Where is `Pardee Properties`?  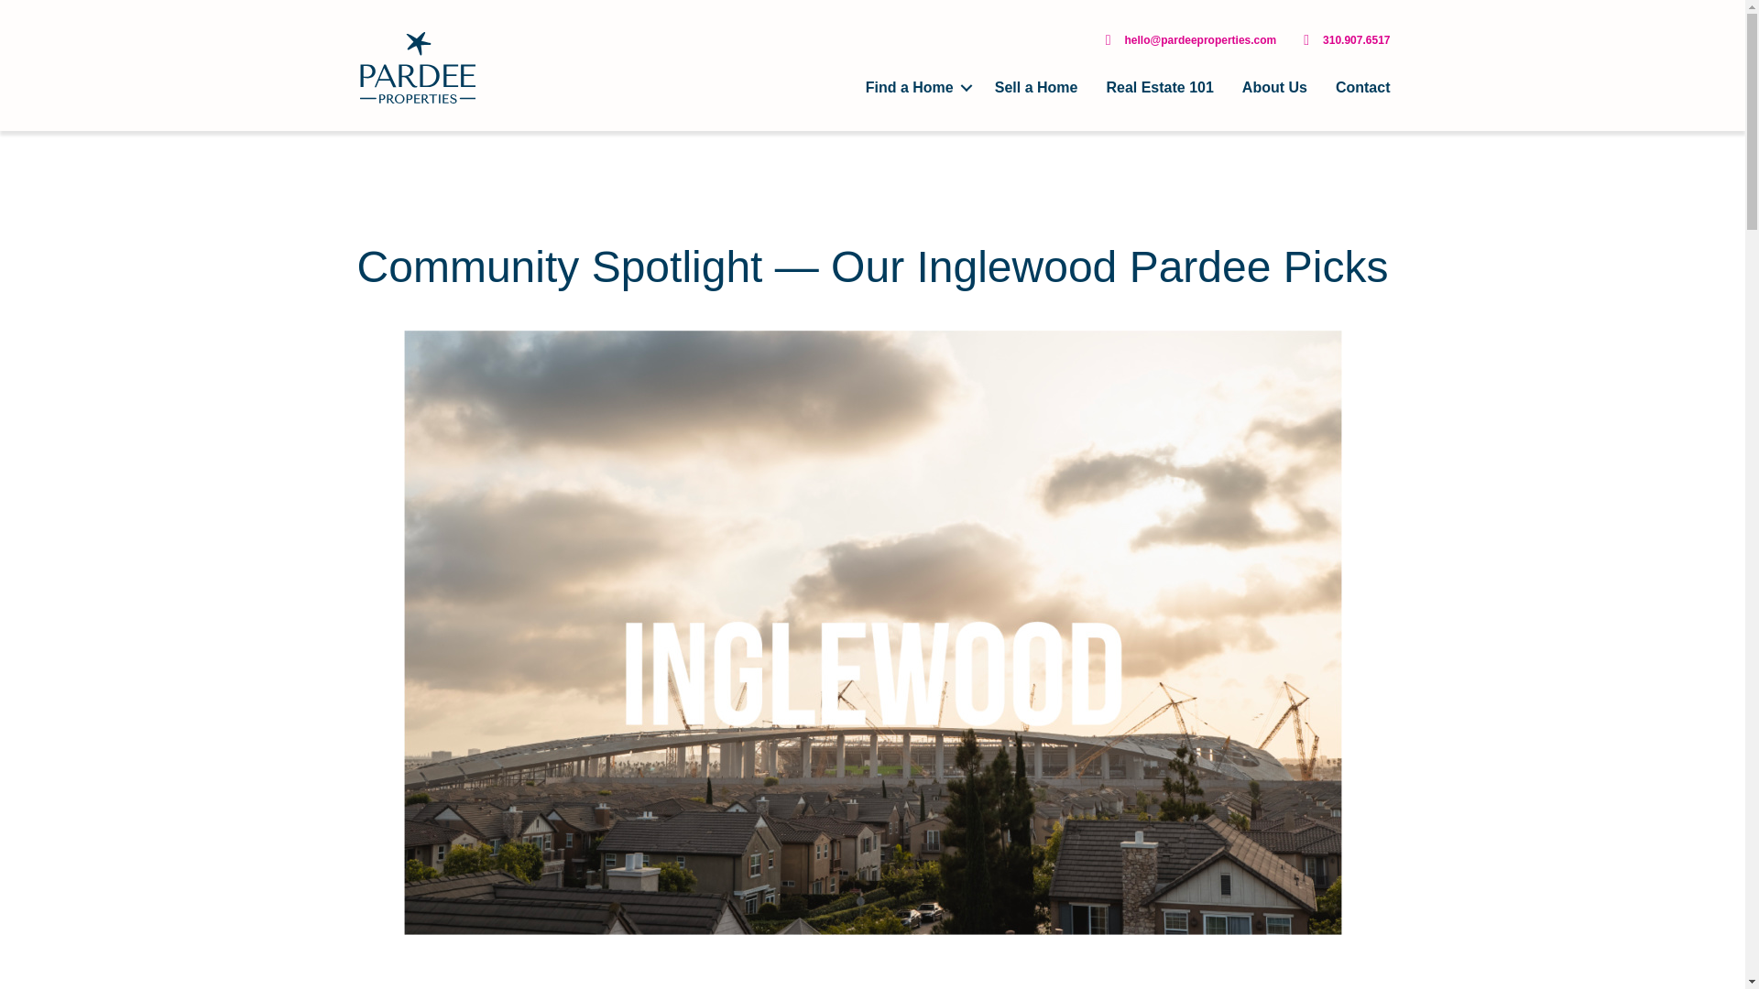 Pardee Properties is located at coordinates (416, 68).